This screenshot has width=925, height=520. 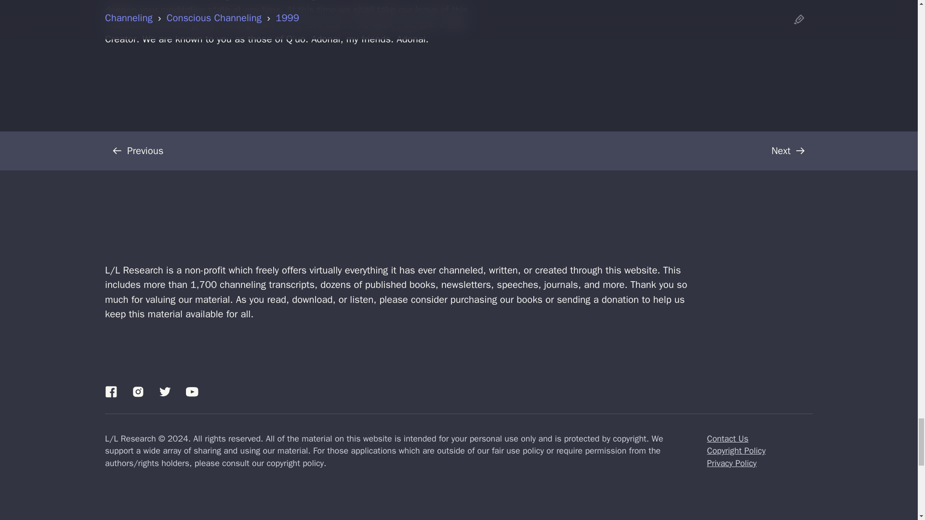 I want to click on Facebook, so click(x=111, y=392).